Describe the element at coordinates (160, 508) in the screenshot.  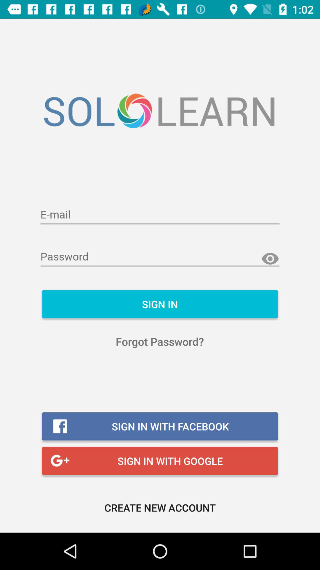
I see `open the create new account icon` at that location.